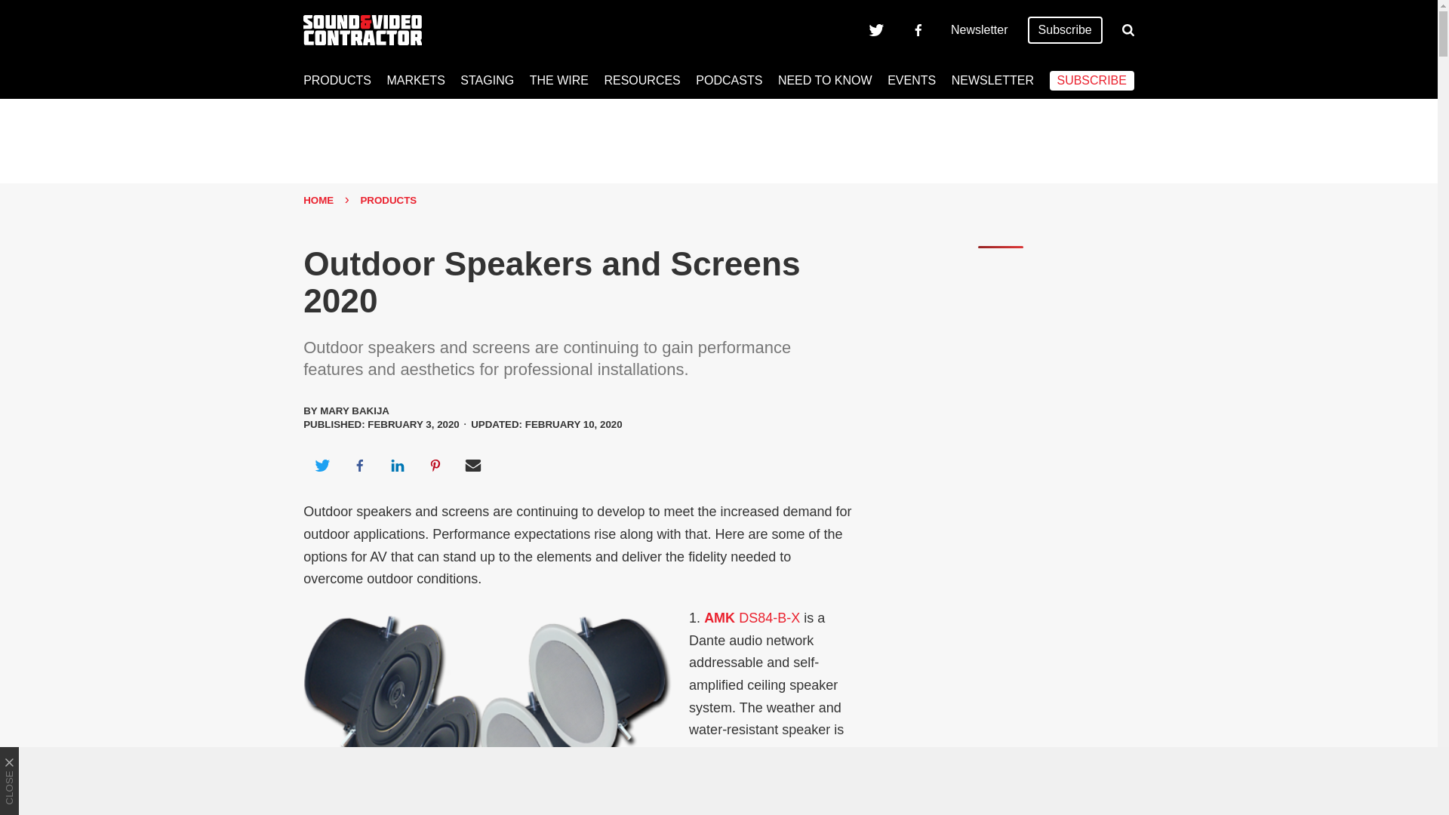 The width and height of the screenshot is (1449, 815). Describe the element at coordinates (321, 465) in the screenshot. I see `Share on Twitter` at that location.